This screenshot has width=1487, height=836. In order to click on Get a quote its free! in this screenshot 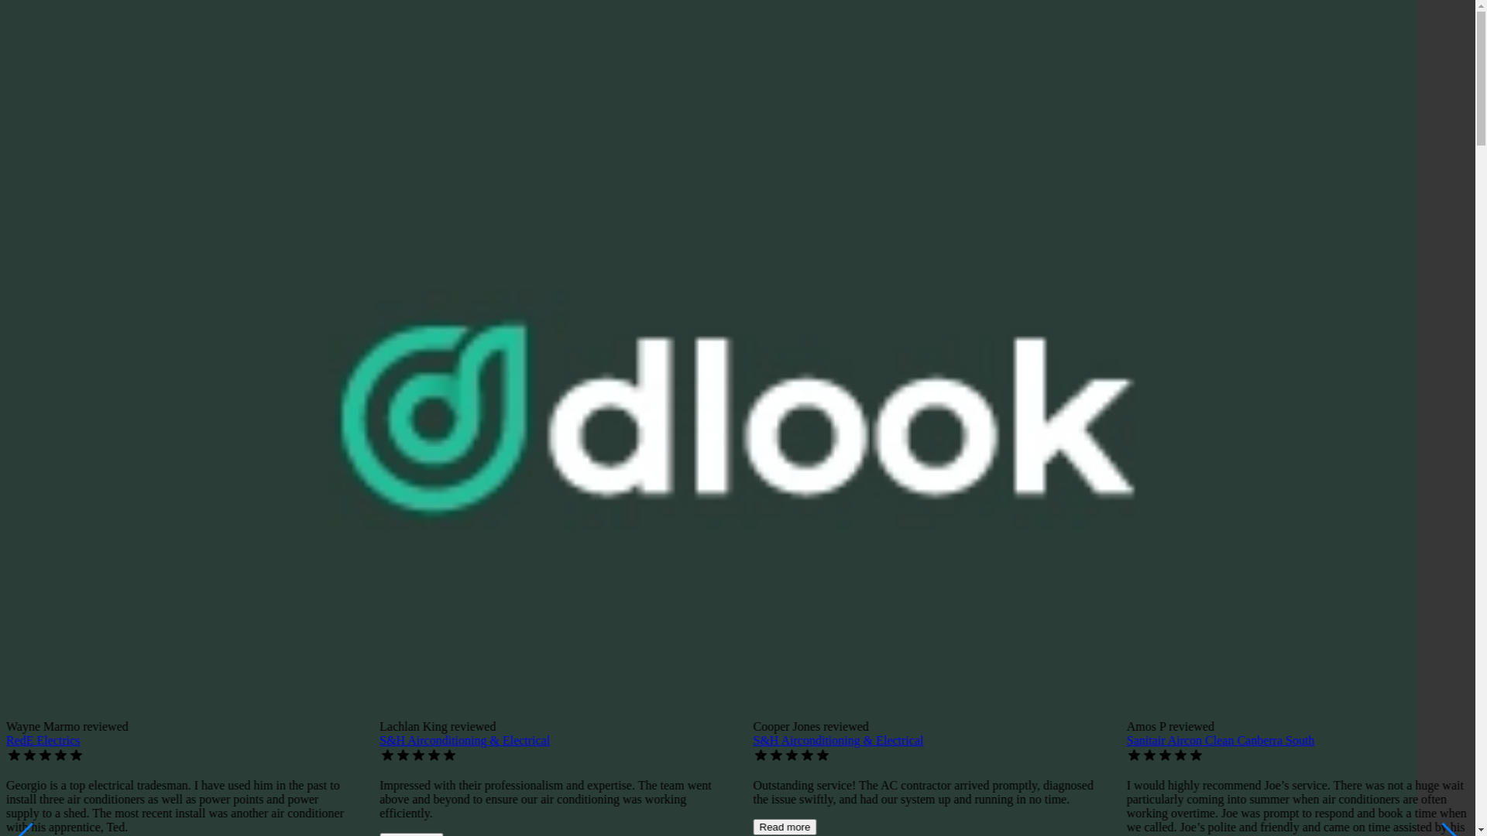, I will do `click(62, 336)`.